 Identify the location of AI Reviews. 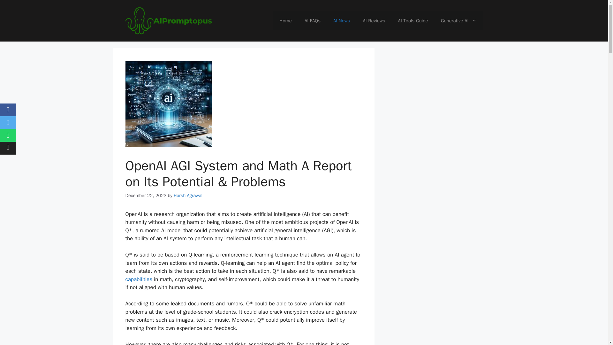
(374, 20).